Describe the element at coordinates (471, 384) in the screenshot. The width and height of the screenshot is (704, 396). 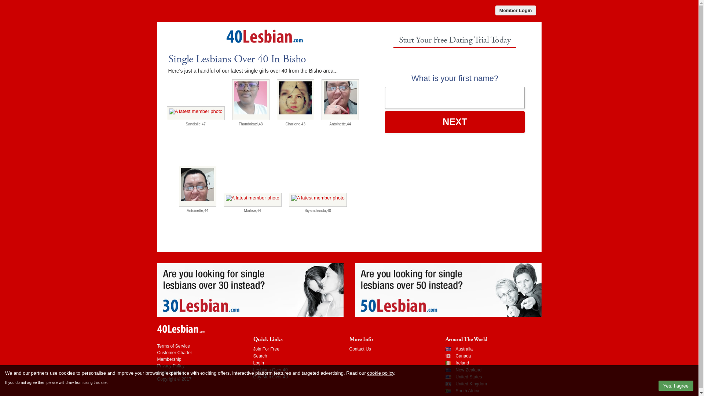
I see `United Kingdom` at that location.